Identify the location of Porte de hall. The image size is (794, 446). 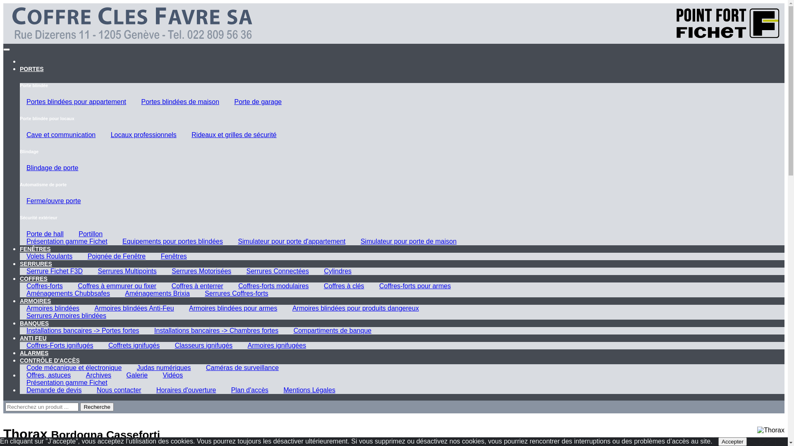
(45, 234).